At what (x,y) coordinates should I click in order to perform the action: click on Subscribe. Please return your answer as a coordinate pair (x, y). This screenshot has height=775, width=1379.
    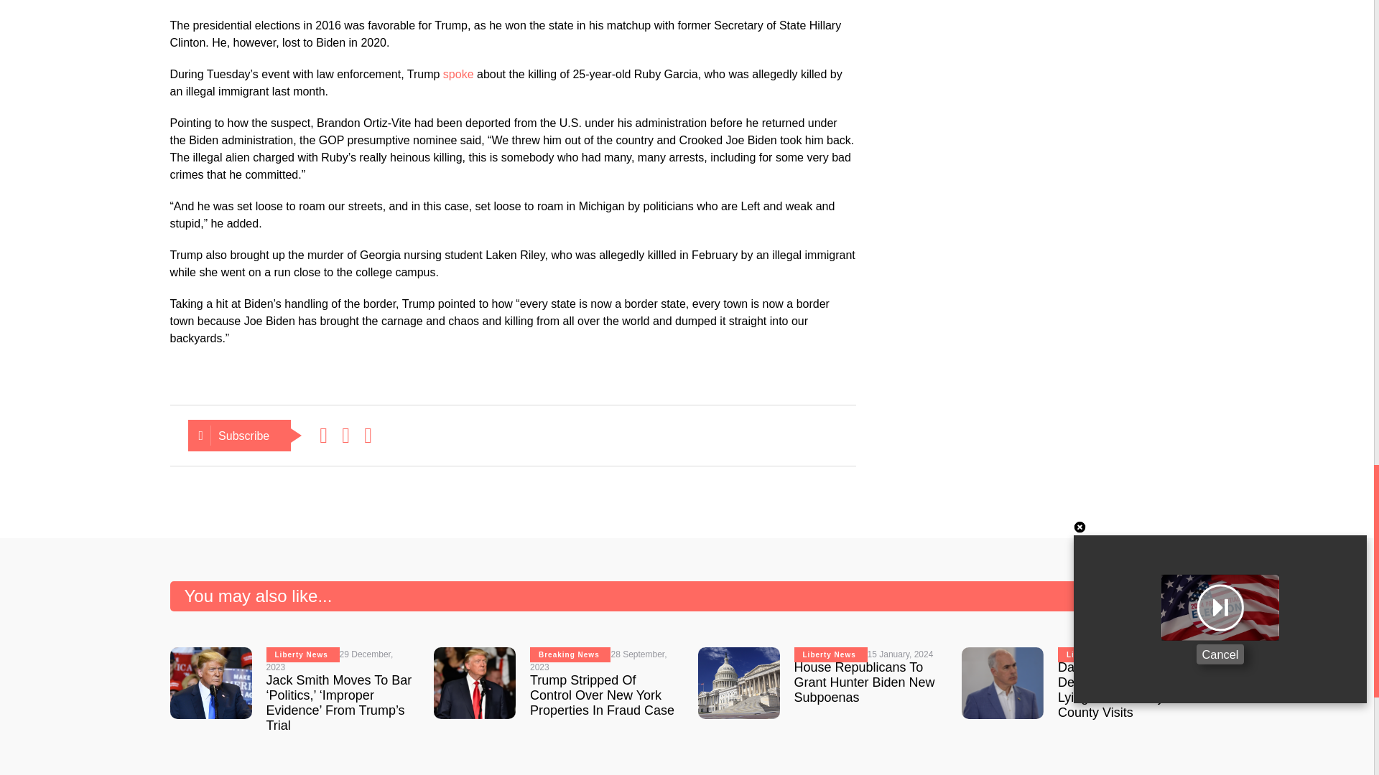
    Looking at the image, I should click on (239, 435).